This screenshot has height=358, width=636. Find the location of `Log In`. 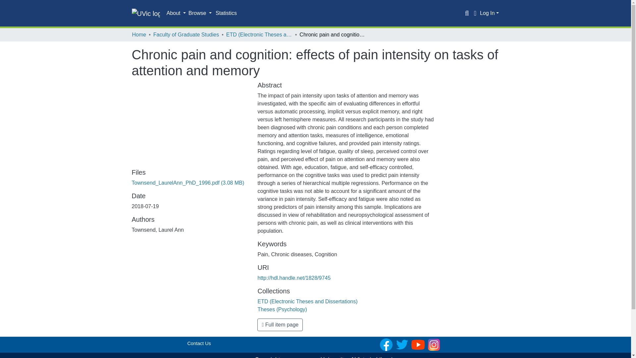

Log In is located at coordinates (489, 13).